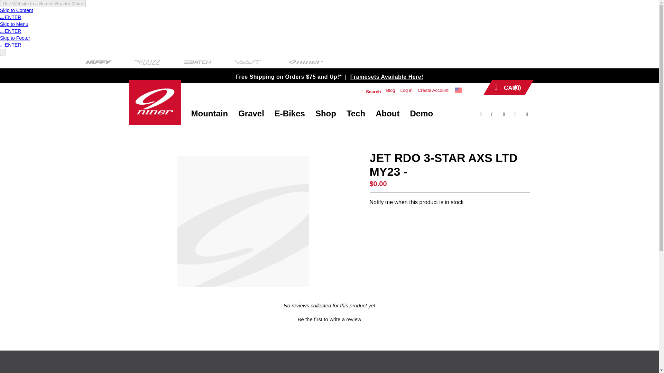  I want to click on E-Bikes, so click(290, 113).